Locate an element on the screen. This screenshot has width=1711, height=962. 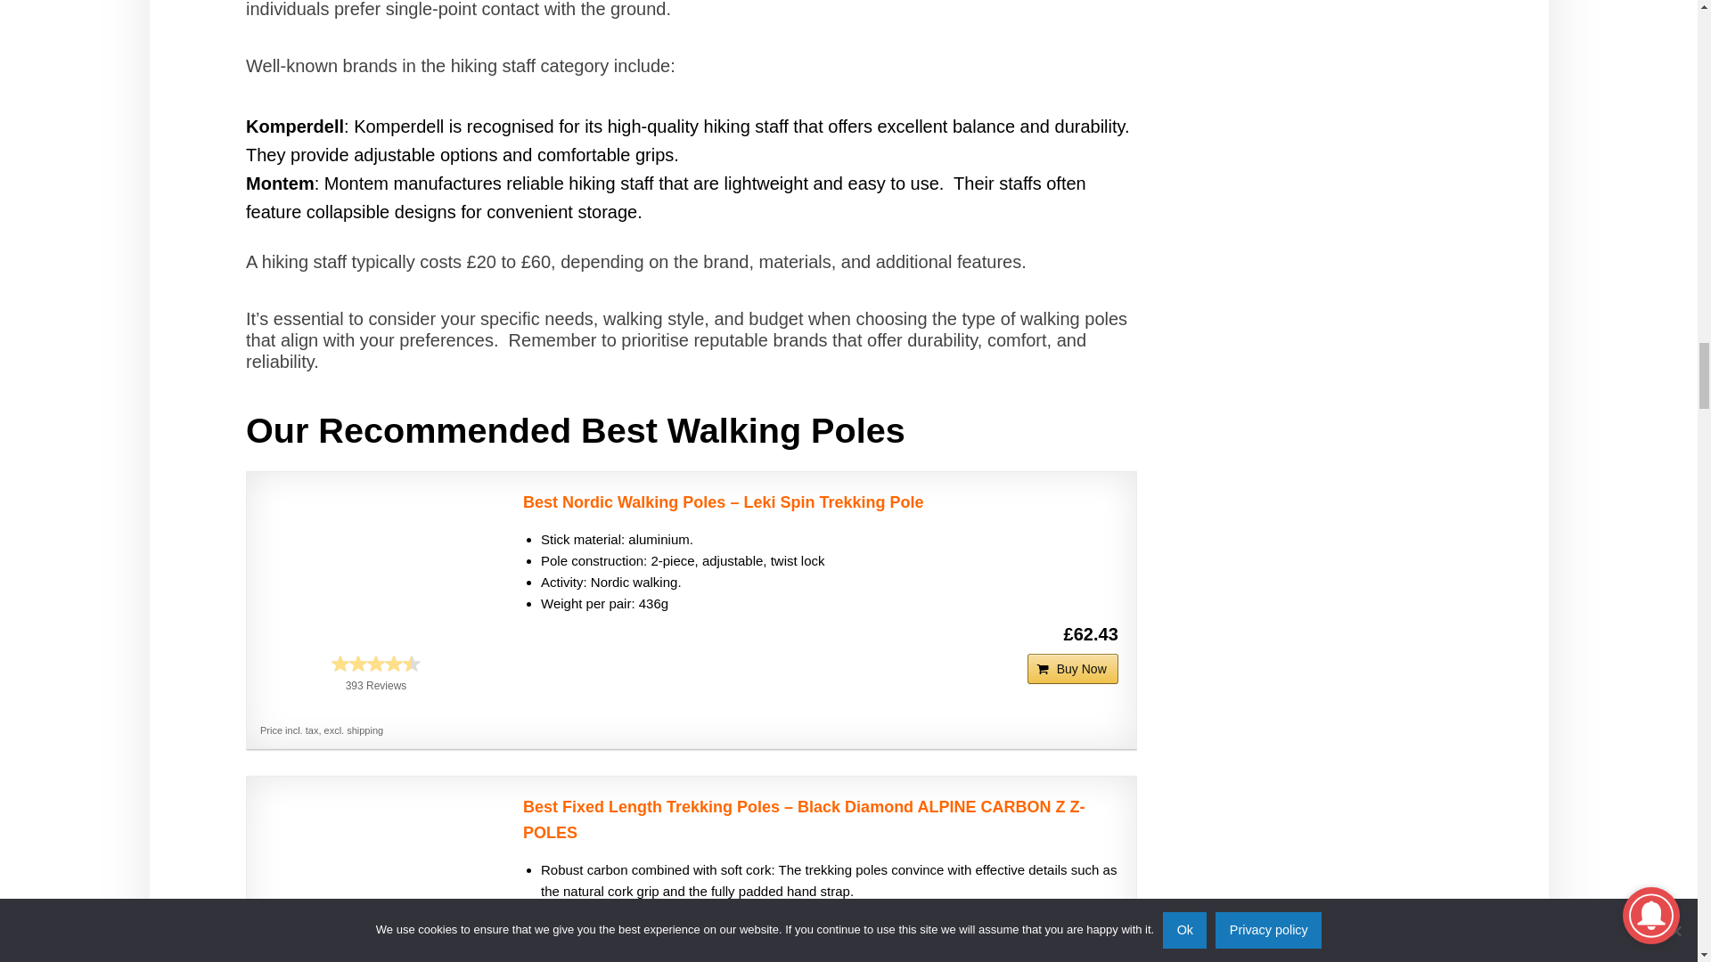
Best Nordic Walking Poles - Leki Spin Trekking Pole is located at coordinates (821, 502).